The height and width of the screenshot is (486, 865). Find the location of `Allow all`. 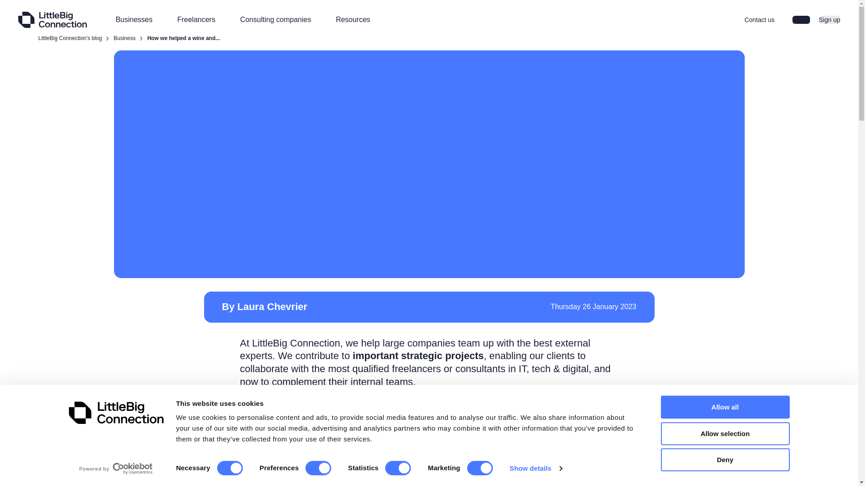

Allow all is located at coordinates (724, 407).